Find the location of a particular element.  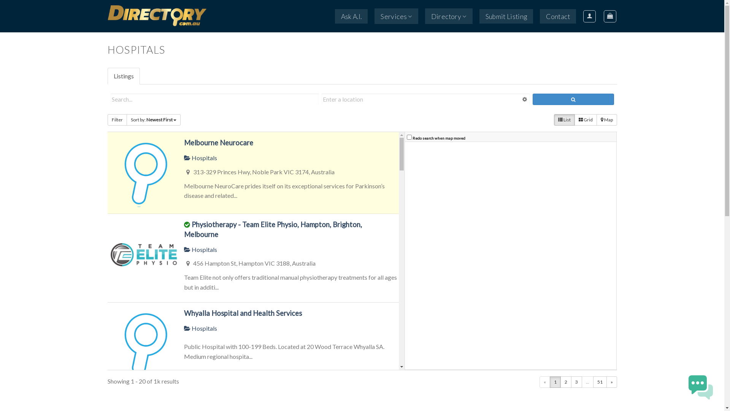

Grid is located at coordinates (586, 120).